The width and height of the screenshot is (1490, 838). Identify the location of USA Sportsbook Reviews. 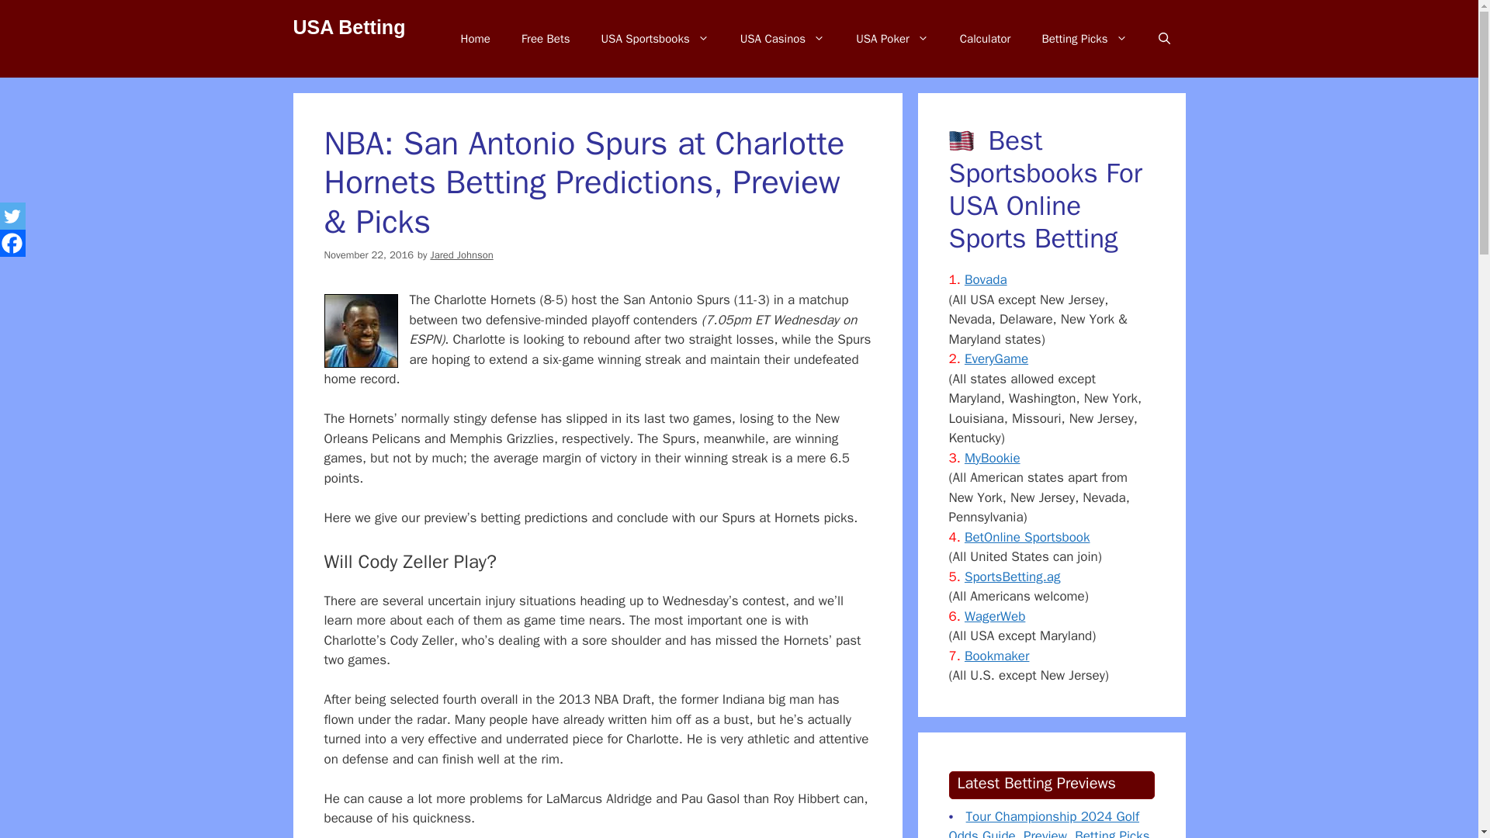
(655, 39).